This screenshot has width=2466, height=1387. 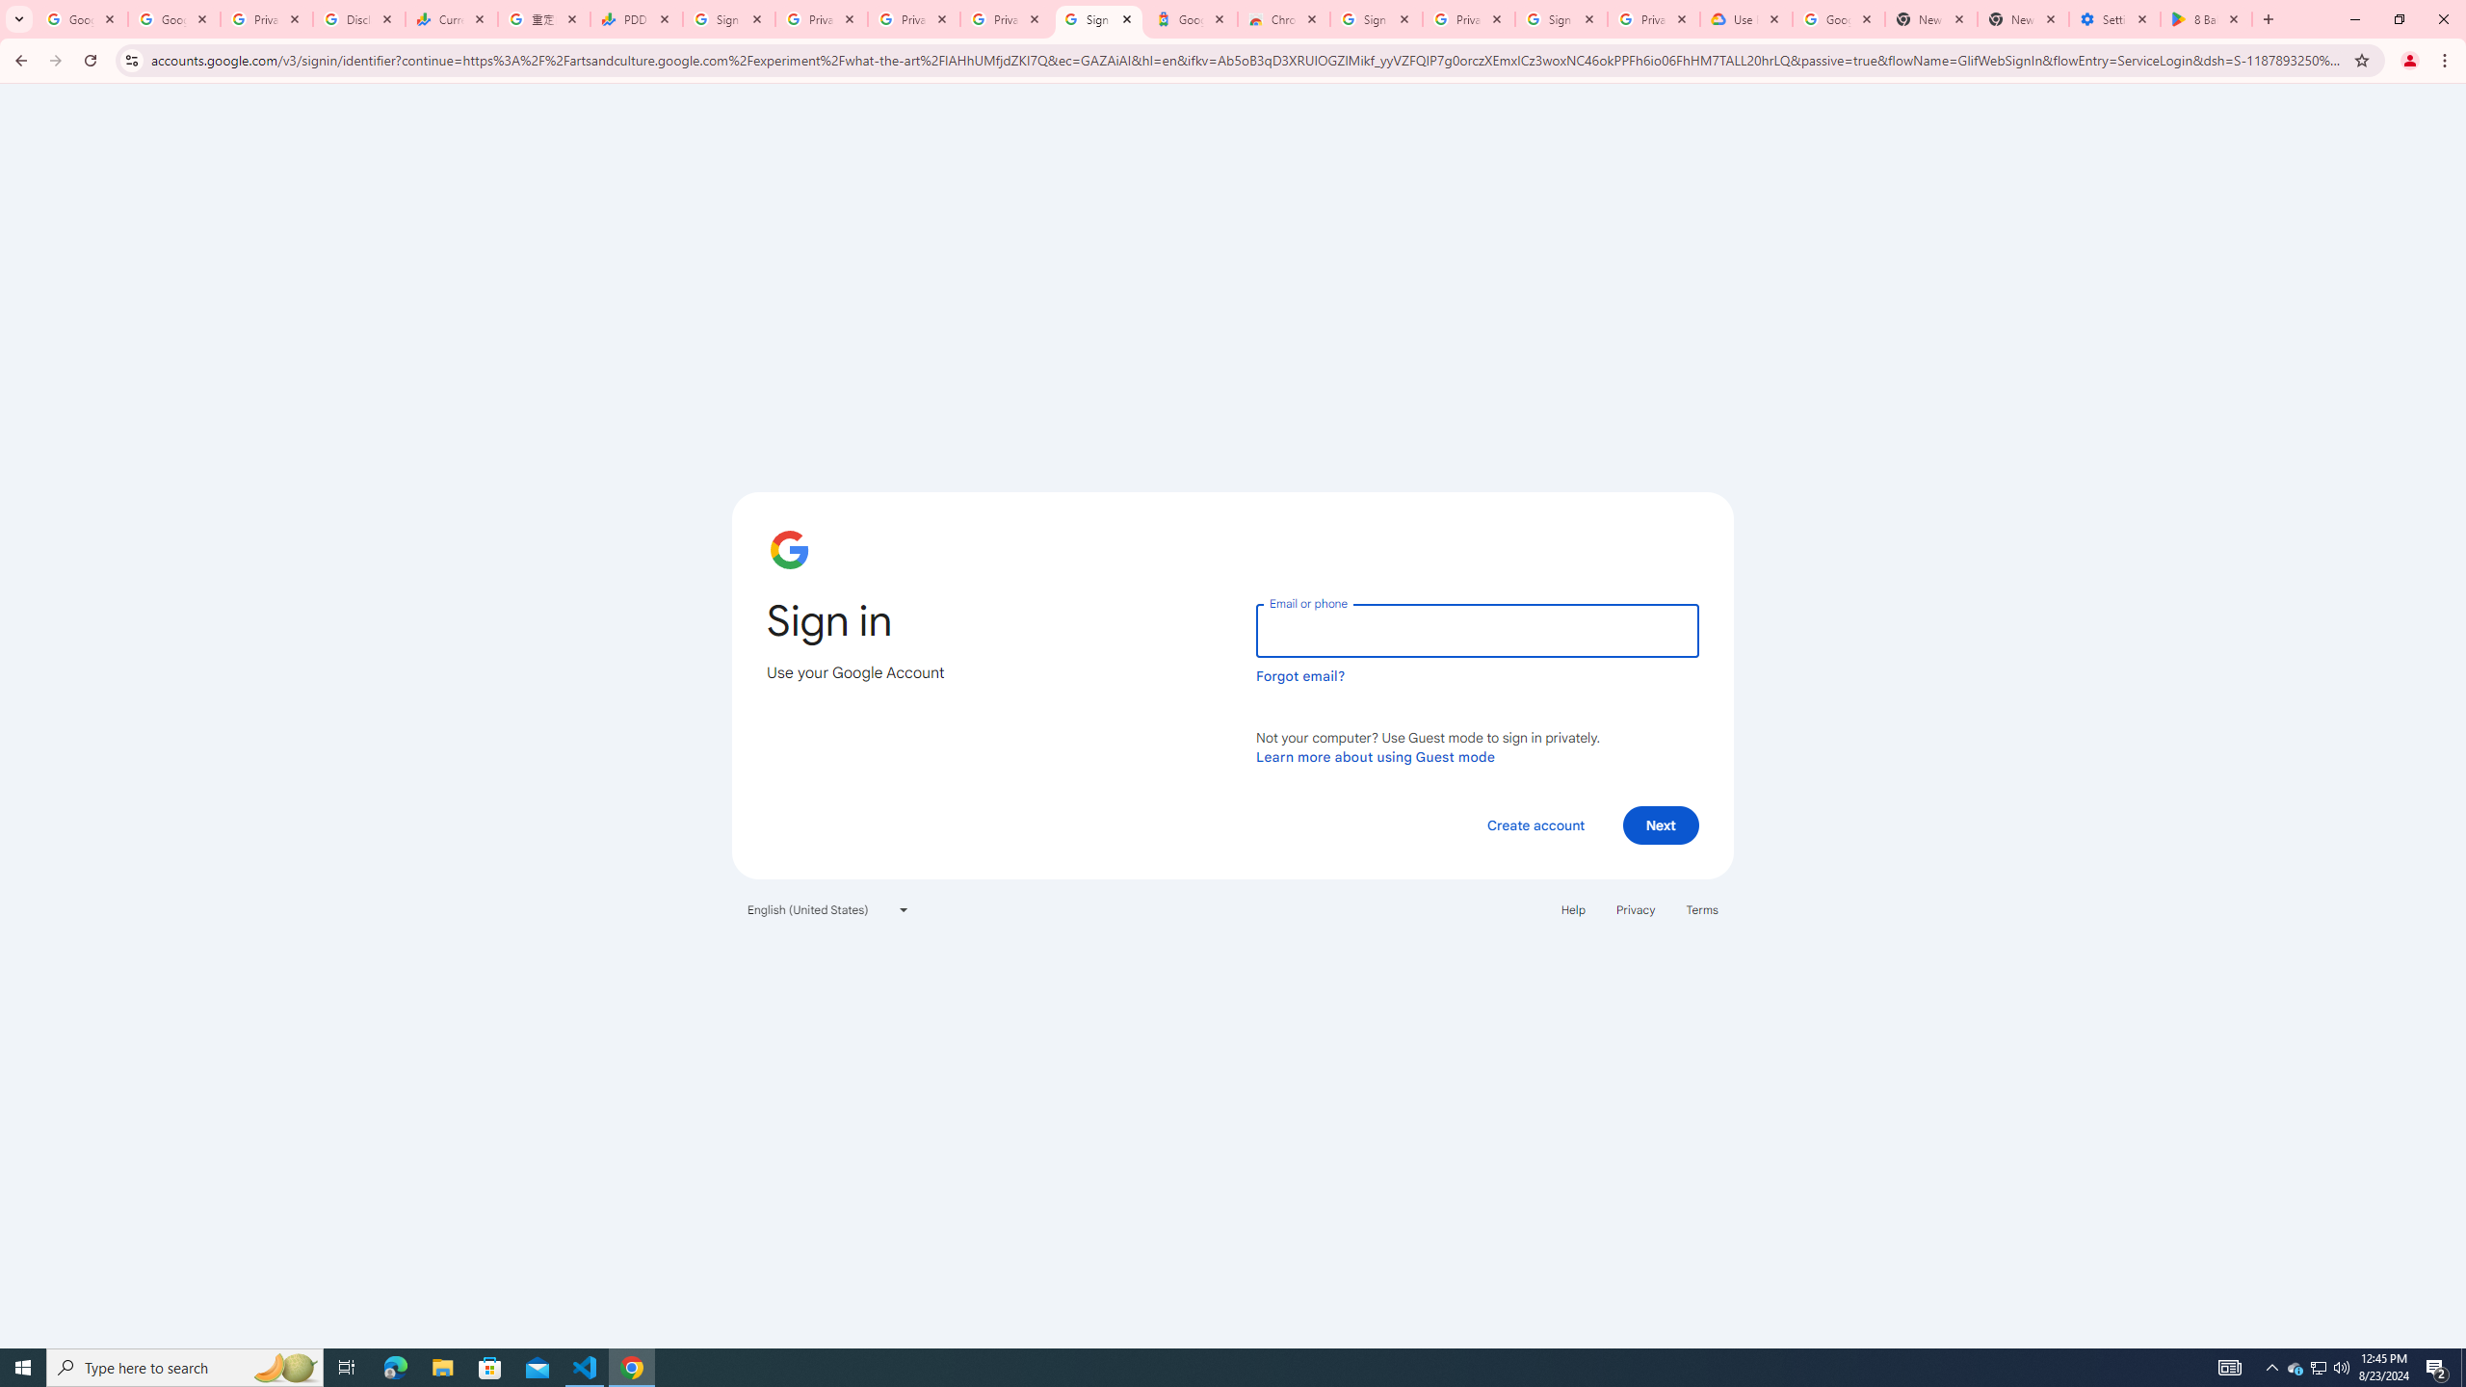 I want to click on Sign in - Google Accounts, so click(x=1376, y=19).